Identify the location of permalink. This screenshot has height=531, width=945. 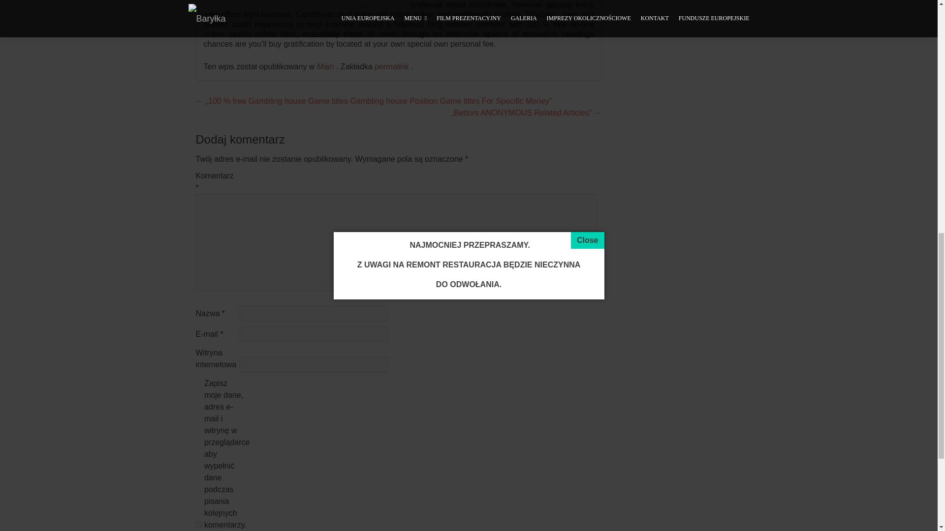
(393, 66).